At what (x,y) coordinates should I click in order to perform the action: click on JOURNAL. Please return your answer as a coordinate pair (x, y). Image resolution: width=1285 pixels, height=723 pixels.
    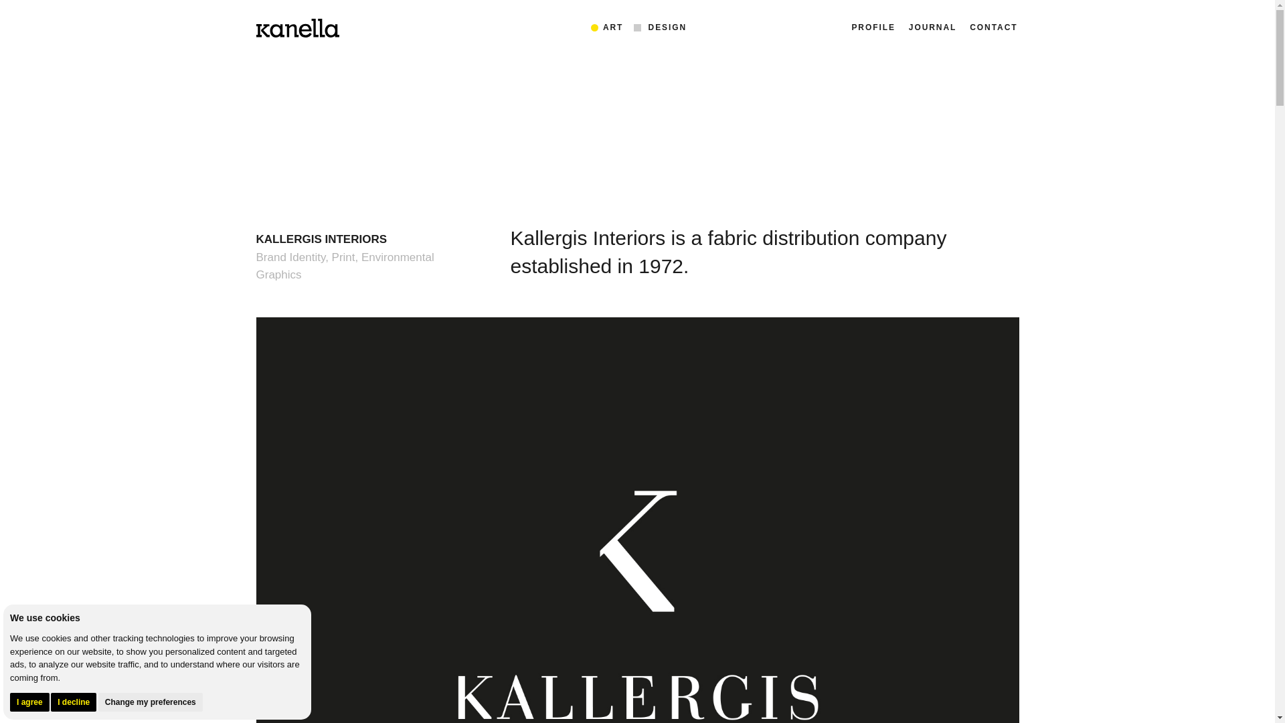
    Looking at the image, I should click on (932, 29).